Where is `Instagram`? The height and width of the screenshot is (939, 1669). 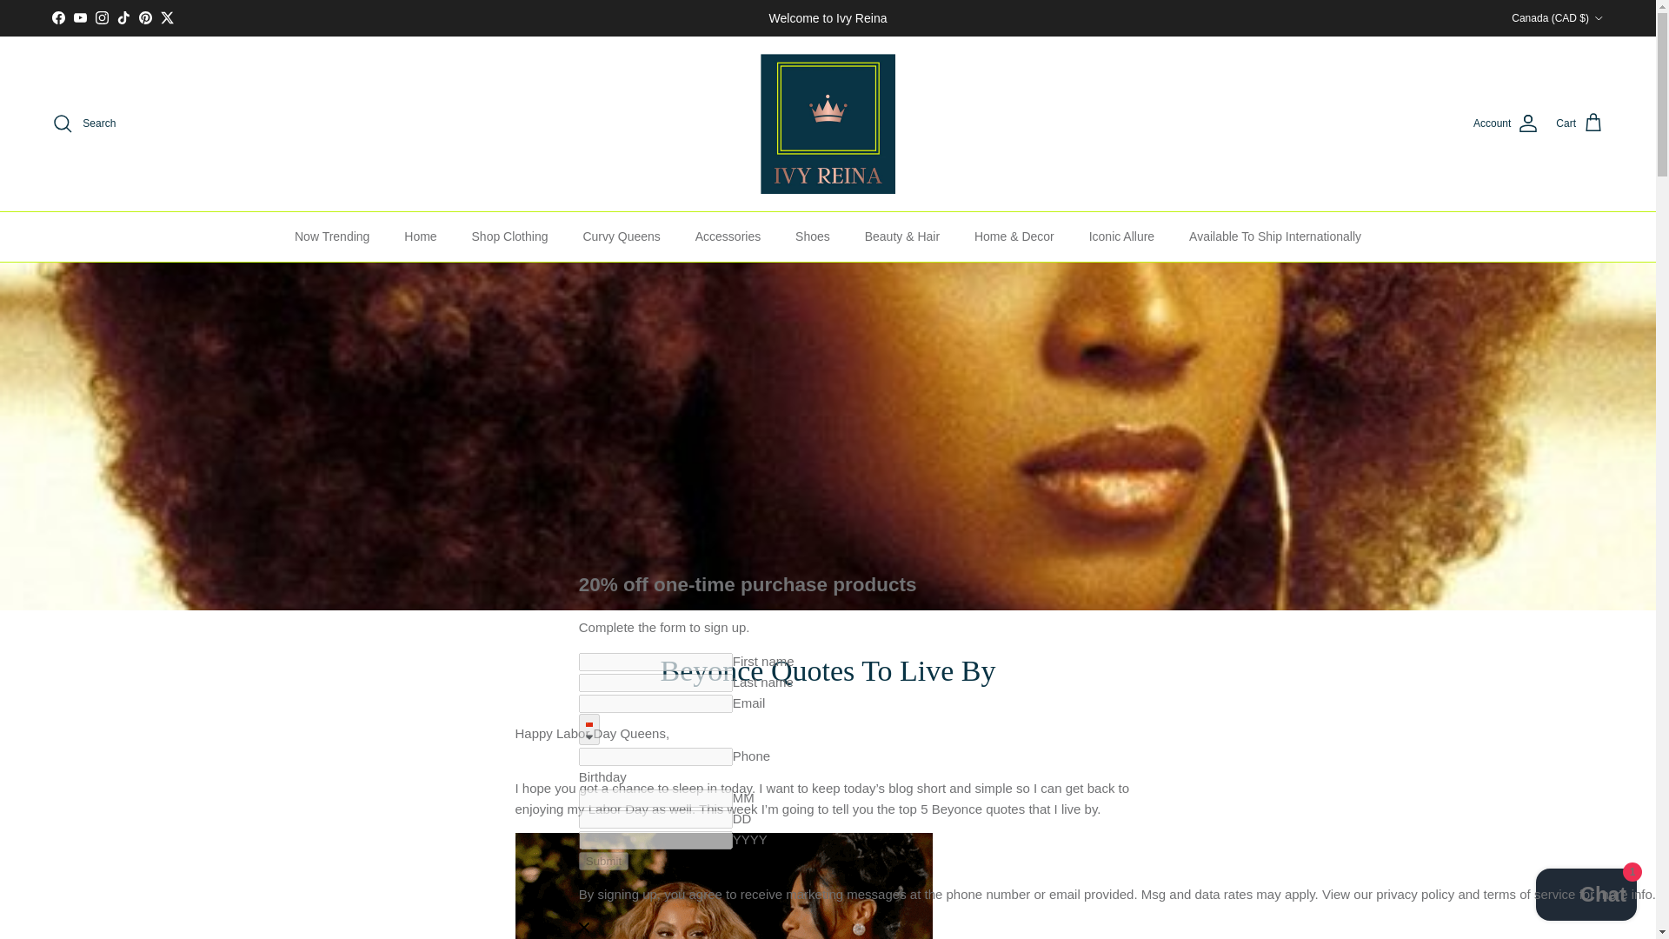
Instagram is located at coordinates (101, 17).